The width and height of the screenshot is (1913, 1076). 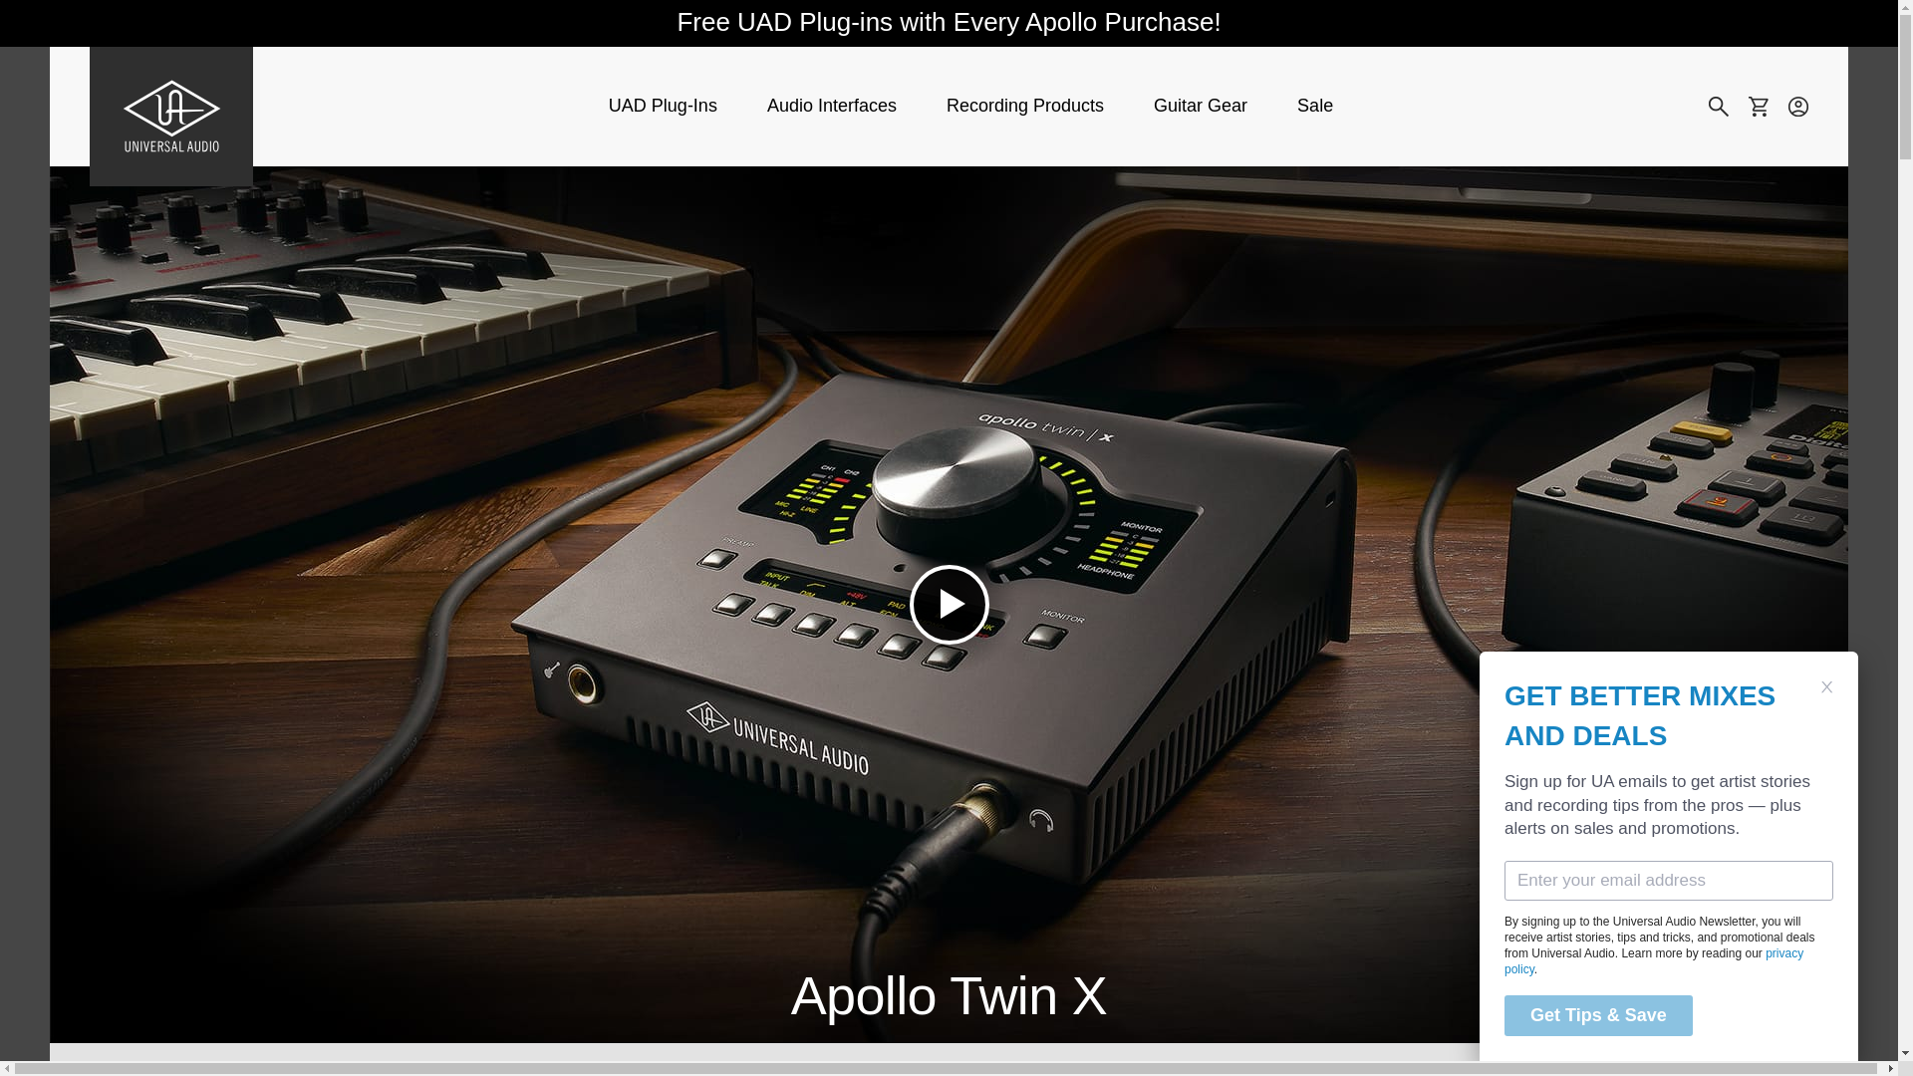 What do you see at coordinates (233, 1068) in the screenshot?
I see `Back to Main Product Info` at bounding box center [233, 1068].